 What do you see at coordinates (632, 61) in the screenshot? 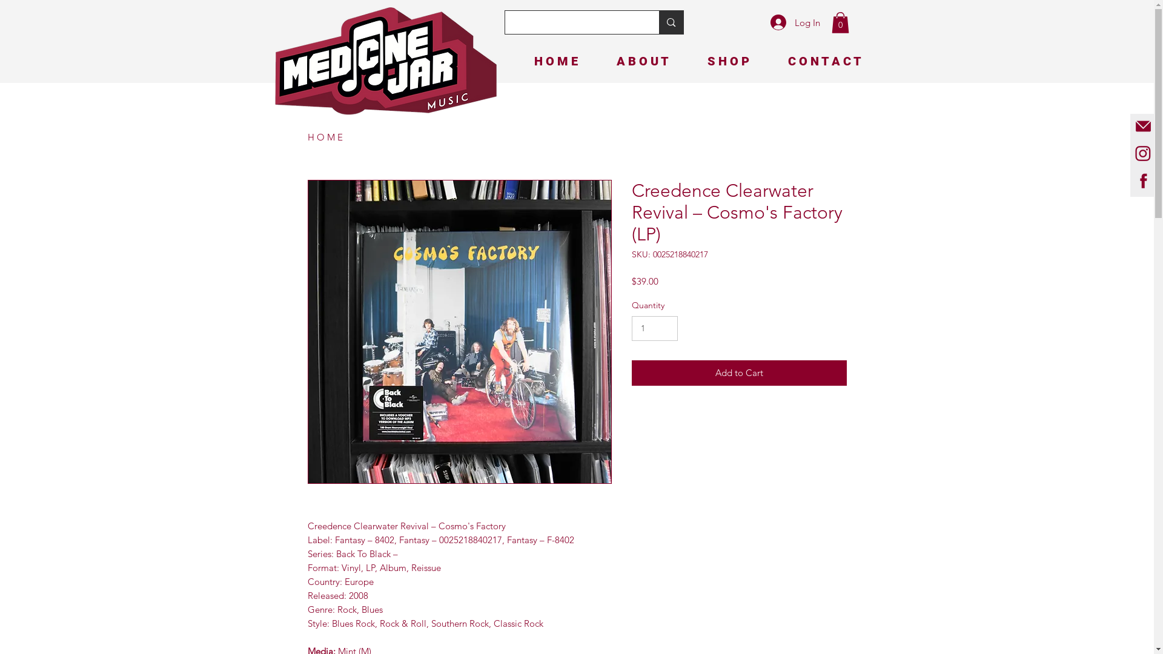
I see `A B O U T` at bounding box center [632, 61].